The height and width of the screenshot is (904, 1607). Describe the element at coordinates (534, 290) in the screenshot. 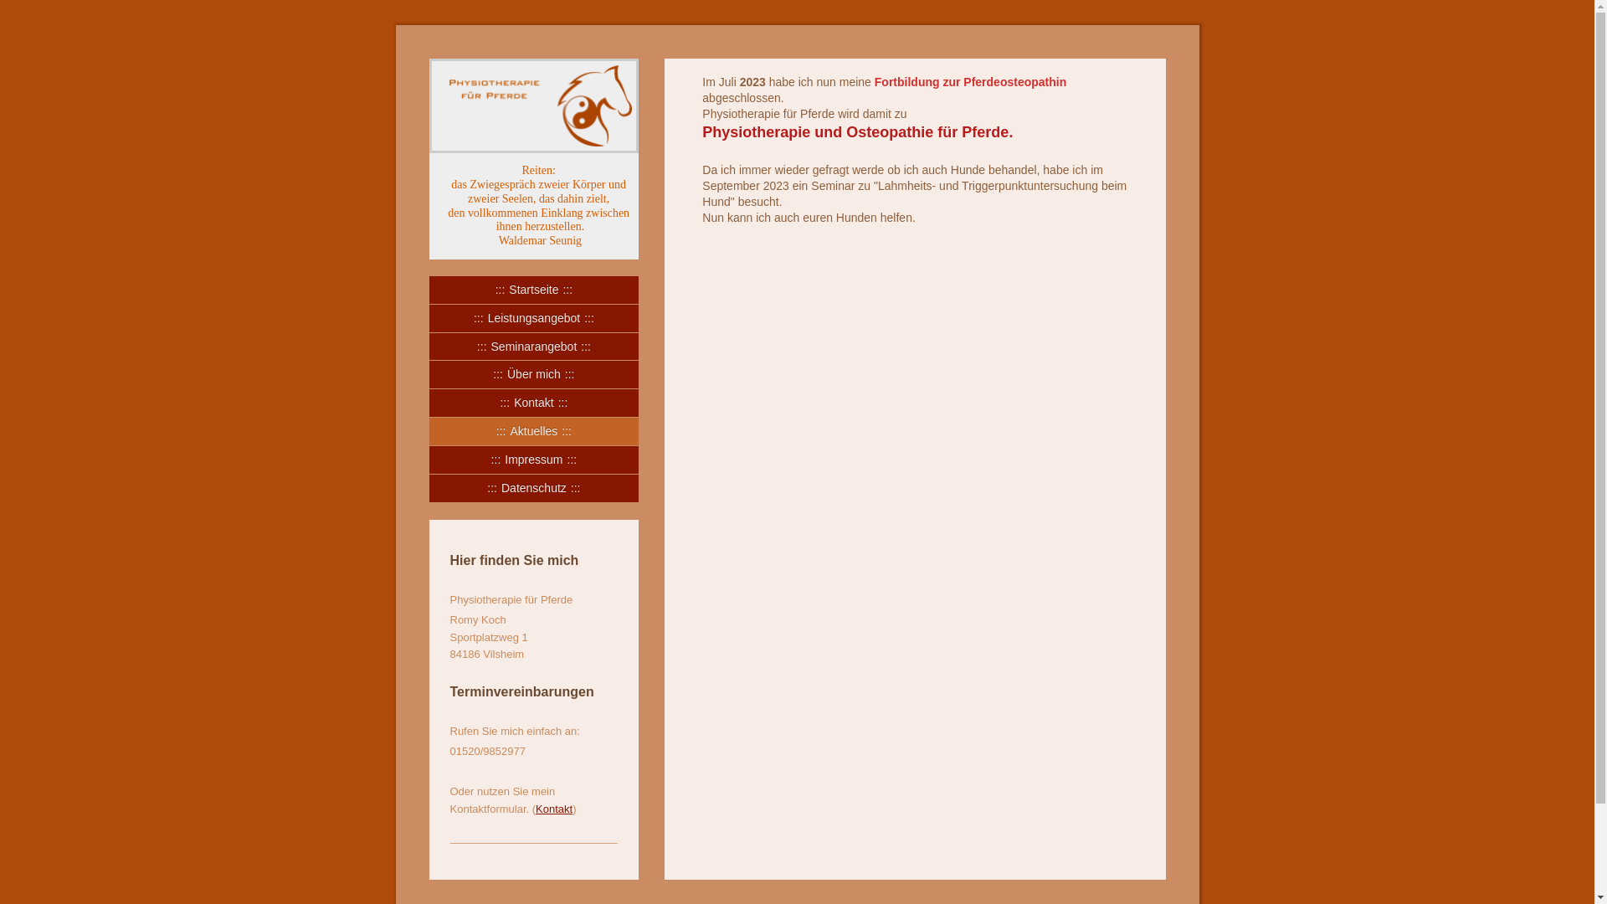

I see `Startseite` at that location.